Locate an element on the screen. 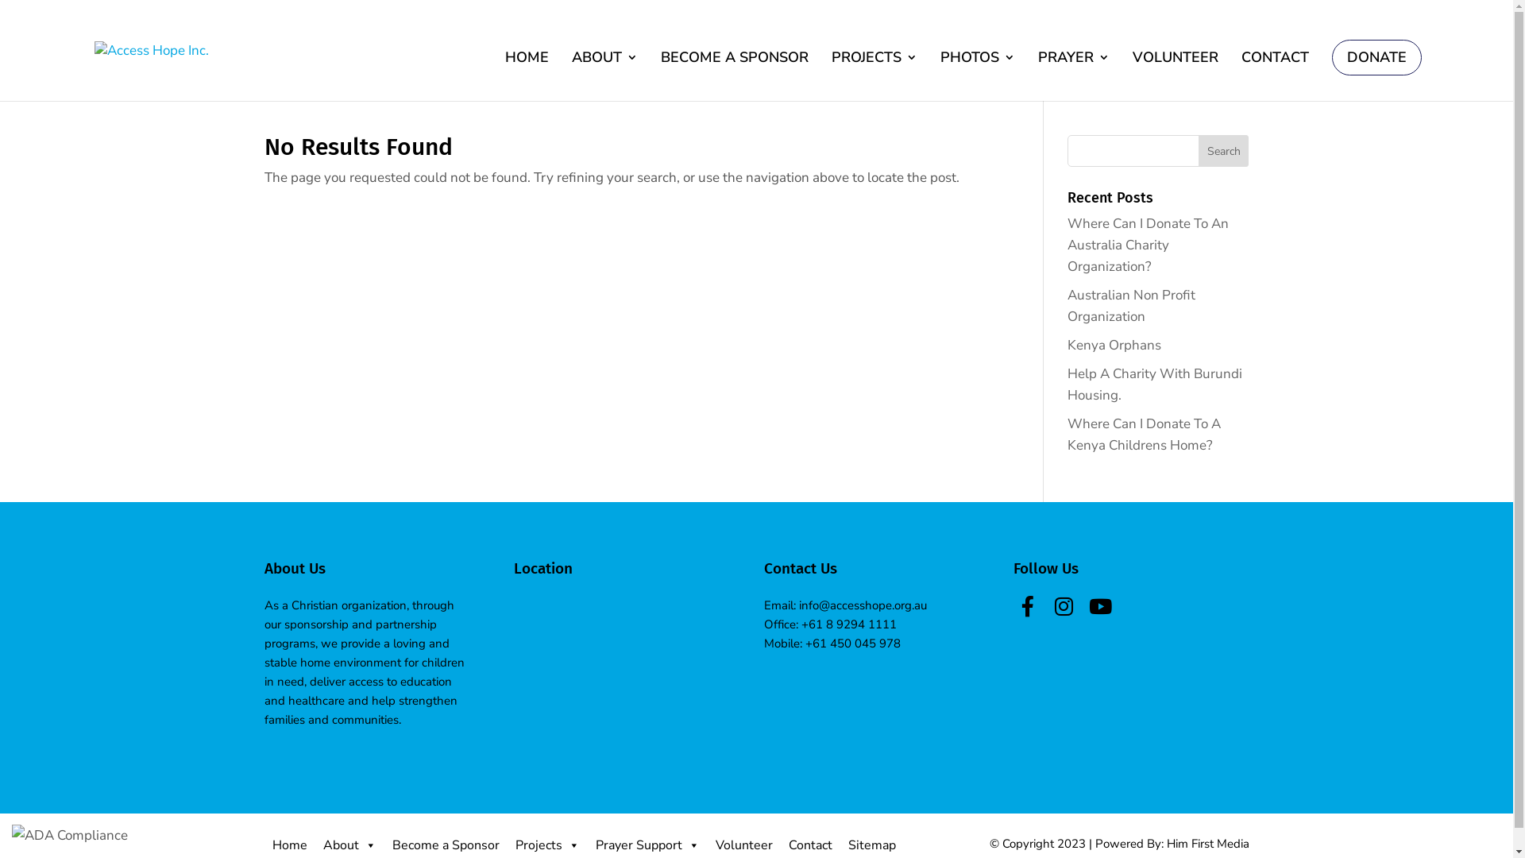 The width and height of the screenshot is (1525, 858). Him First Media is located at coordinates (1207, 844).